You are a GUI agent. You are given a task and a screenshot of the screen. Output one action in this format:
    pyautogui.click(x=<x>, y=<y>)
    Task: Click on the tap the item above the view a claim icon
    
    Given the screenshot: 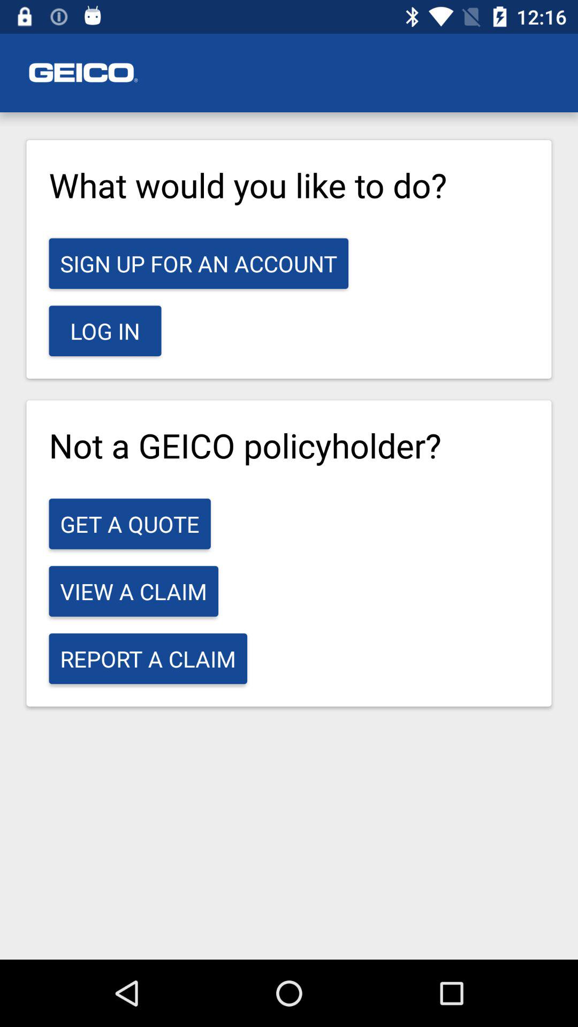 What is the action you would take?
    pyautogui.click(x=130, y=524)
    